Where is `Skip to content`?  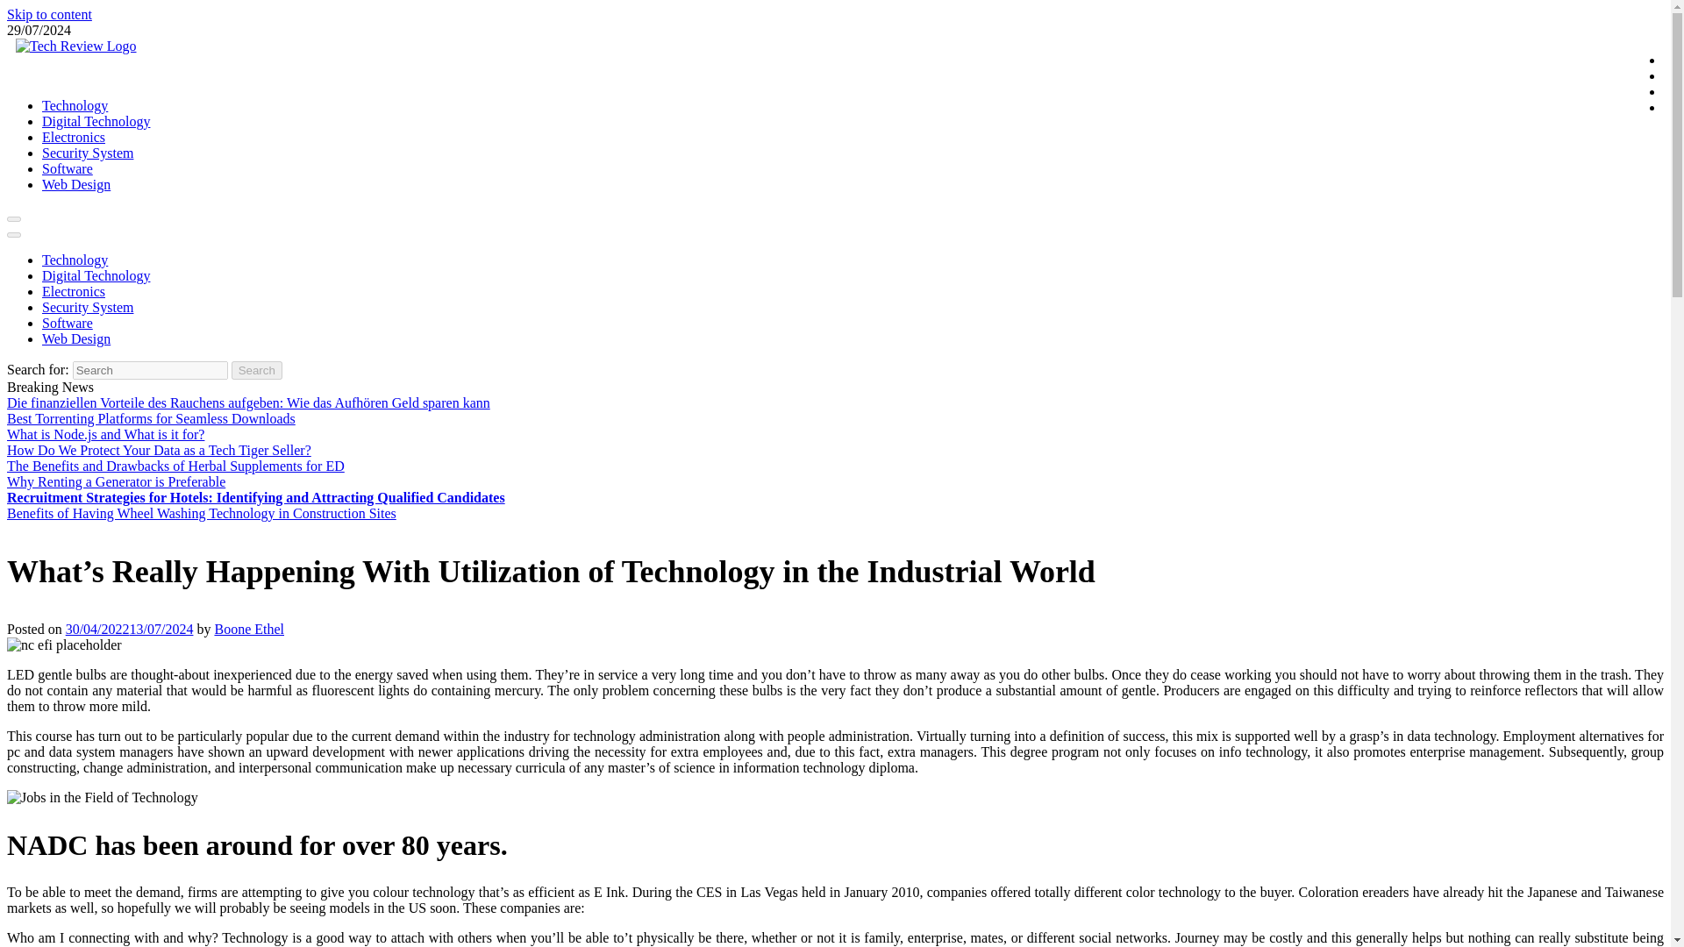 Skip to content is located at coordinates (49, 14).